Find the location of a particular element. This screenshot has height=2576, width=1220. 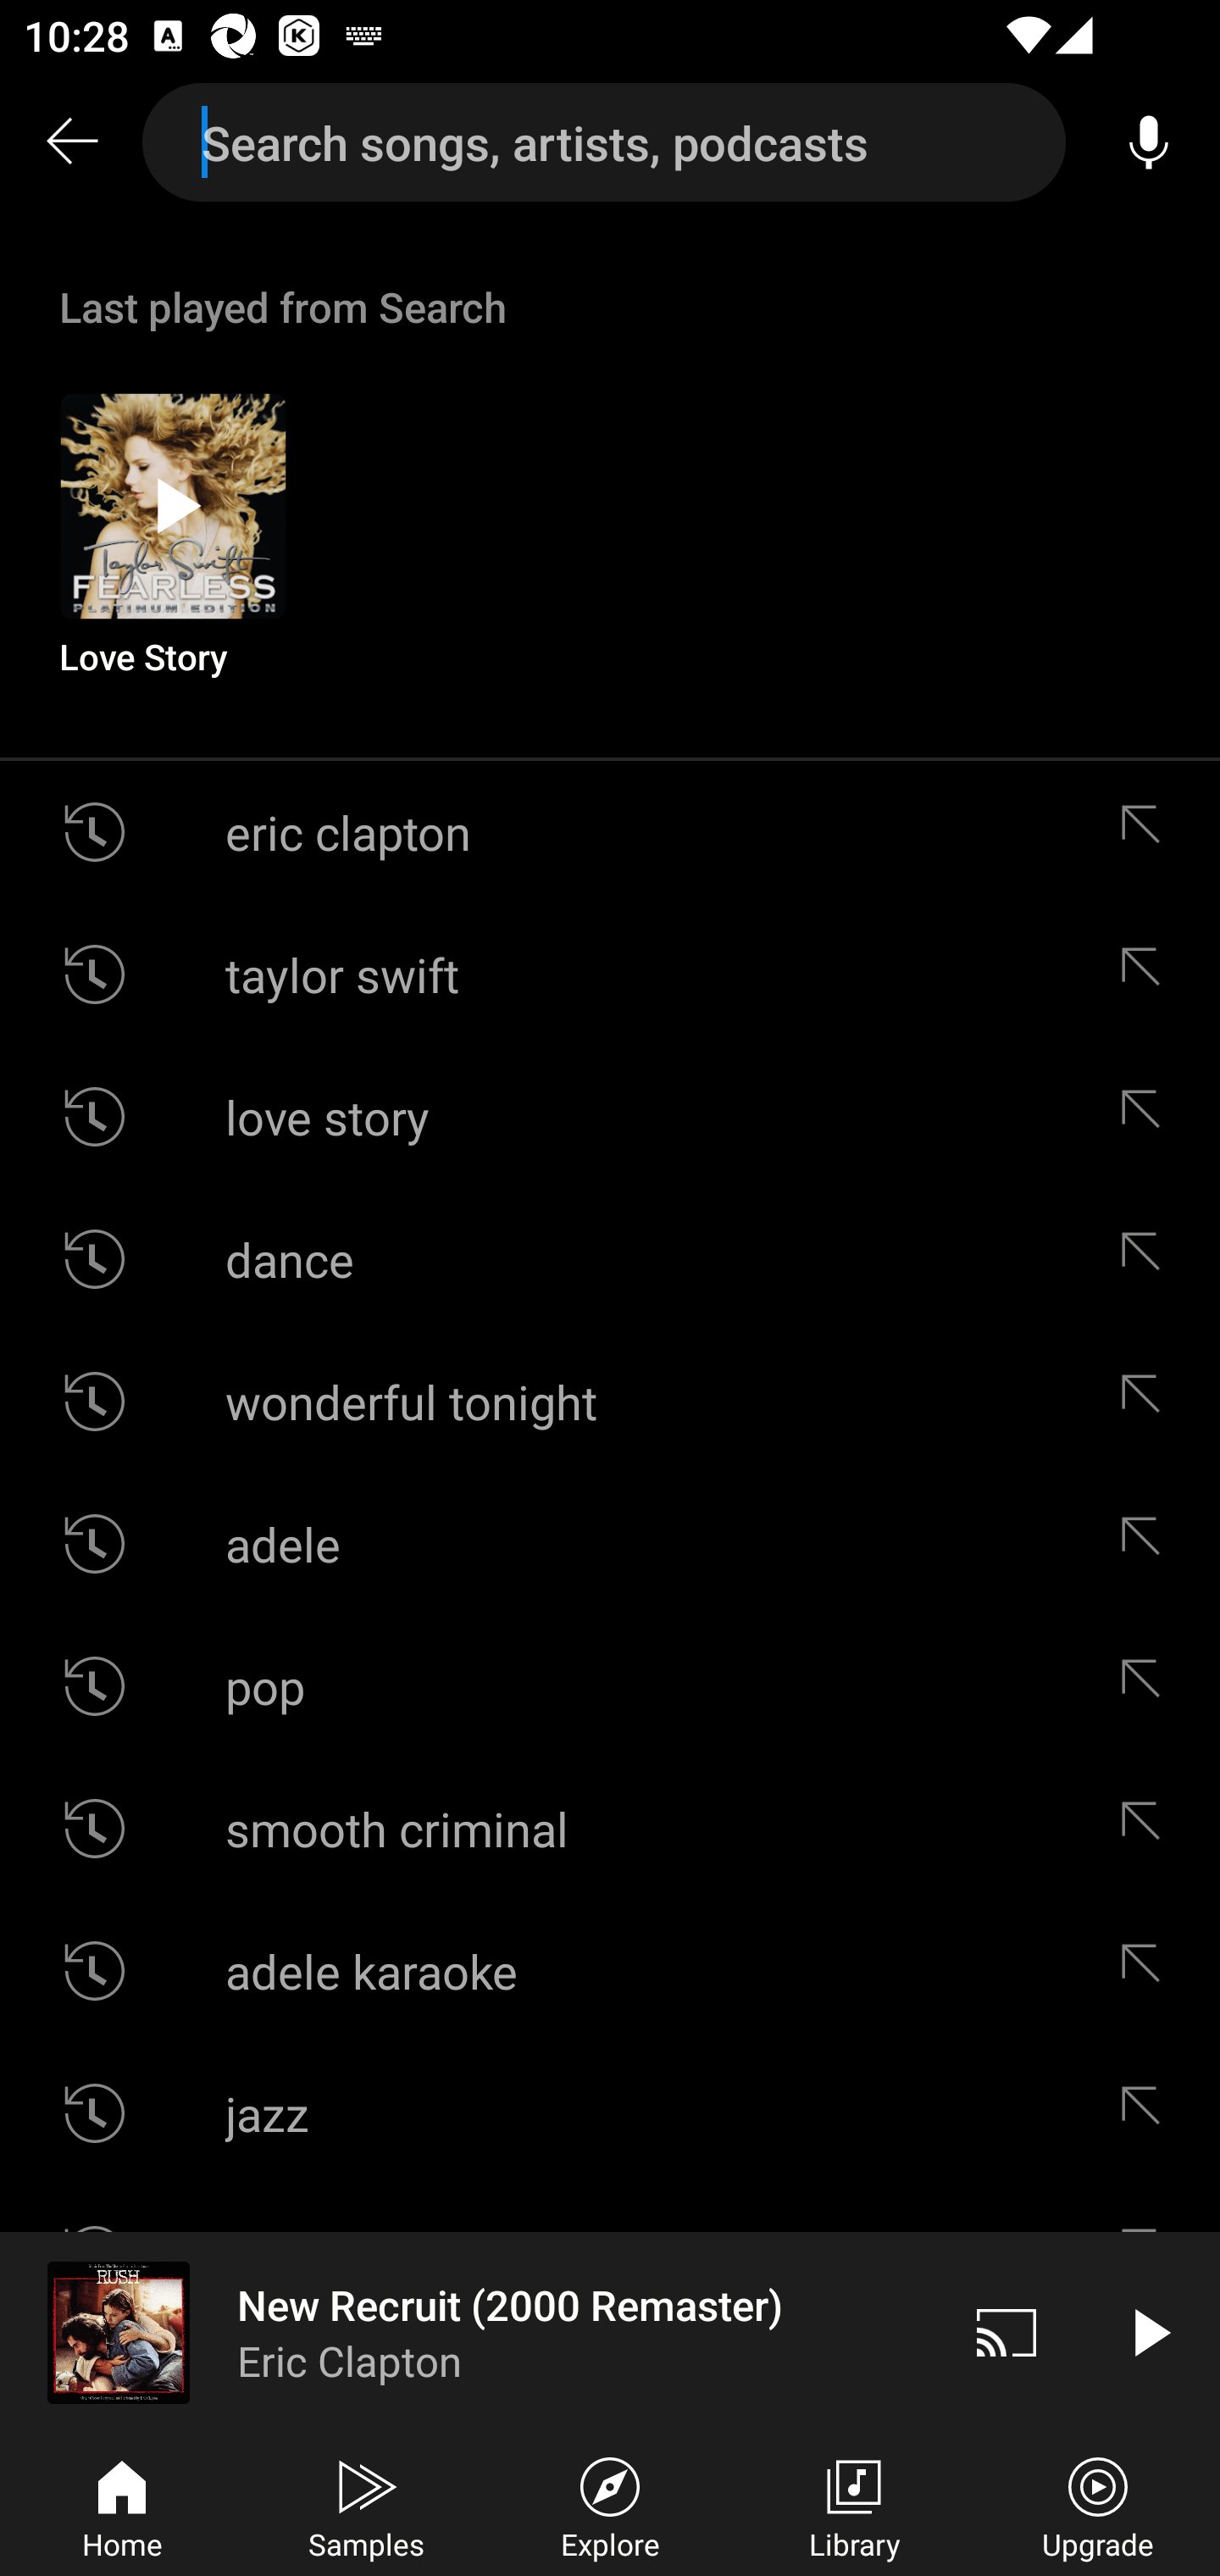

Edit suggestion pop is located at coordinates (1148, 1686).